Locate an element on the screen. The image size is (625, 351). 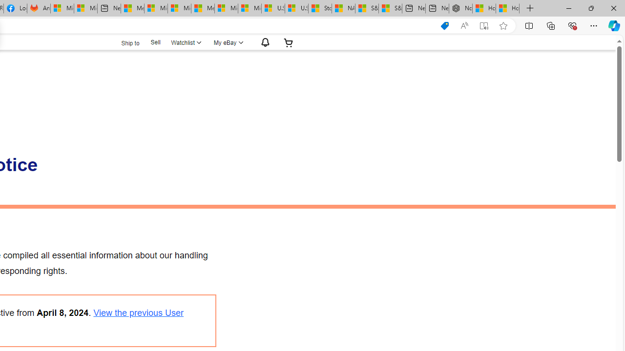
Sell is located at coordinates (155, 42).